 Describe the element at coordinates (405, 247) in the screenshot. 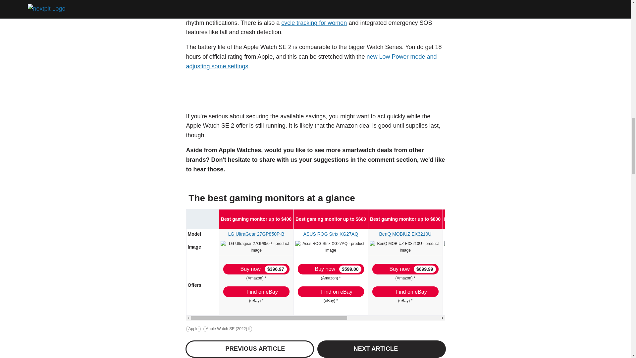

I see `BenQ MOBIUZ EX3210U` at that location.